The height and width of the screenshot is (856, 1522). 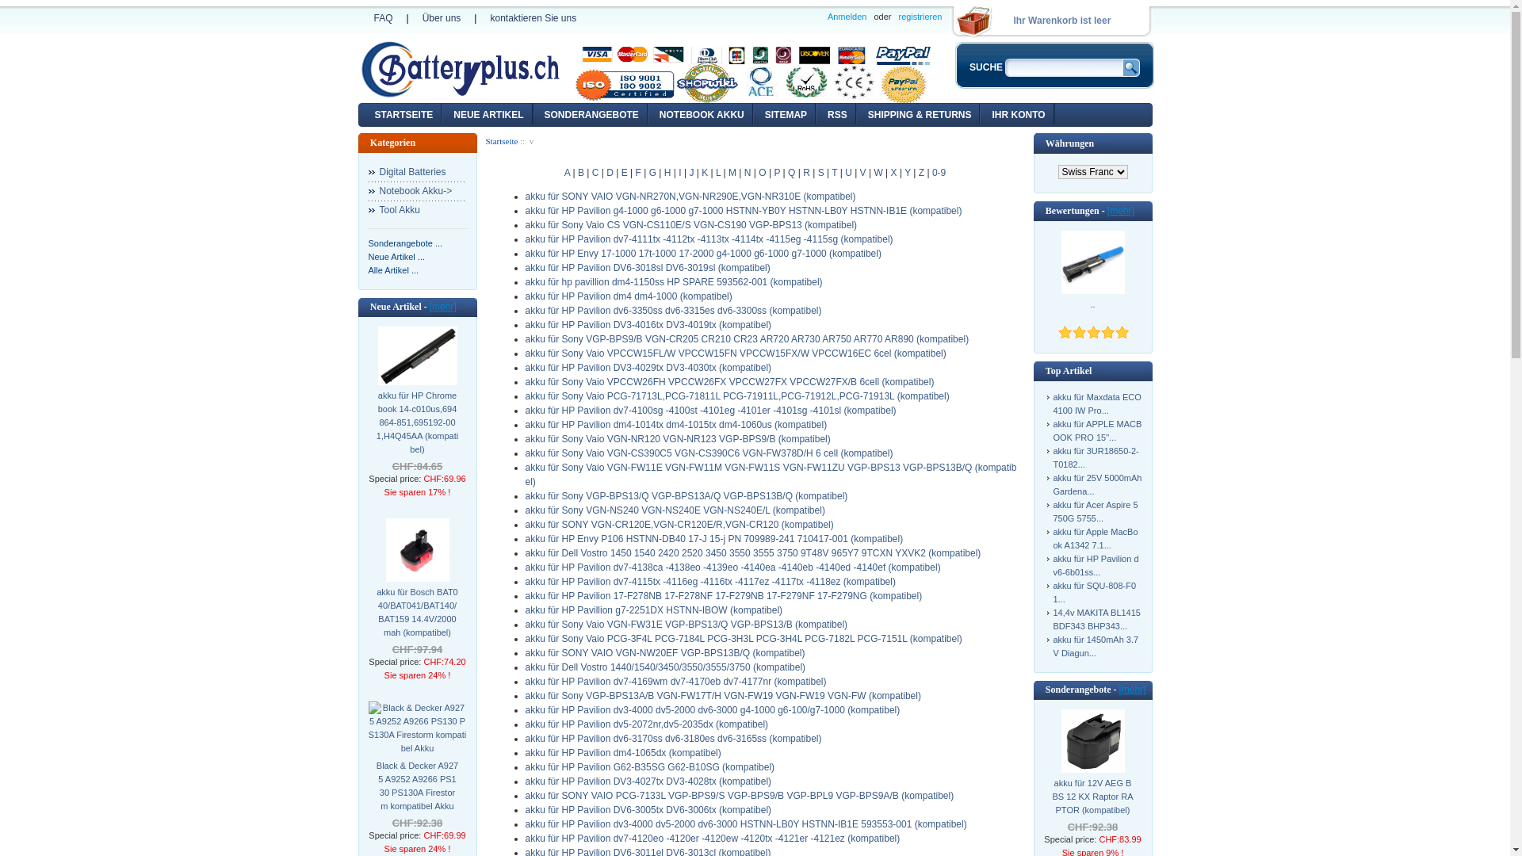 I want to click on STARTSEITE, so click(x=403, y=113).